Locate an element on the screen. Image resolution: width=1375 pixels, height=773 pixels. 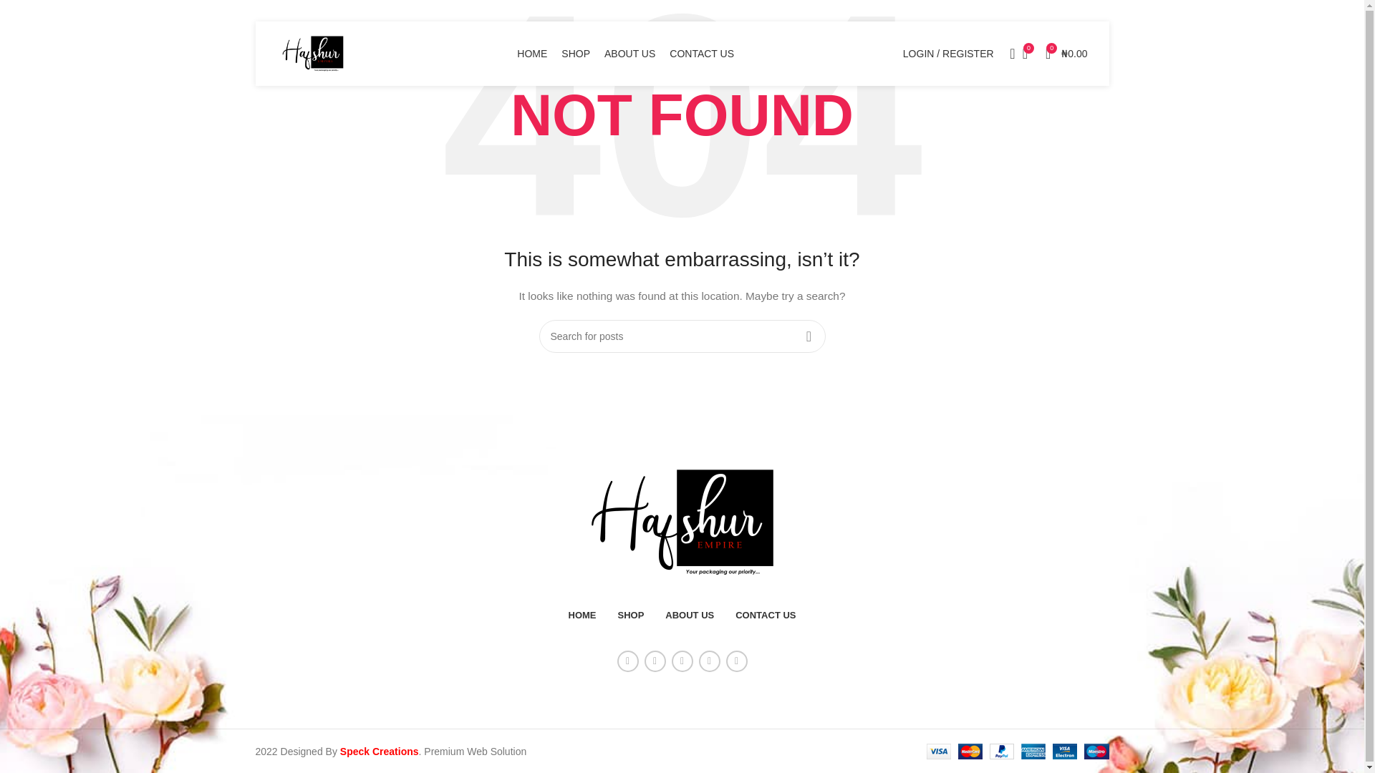
Shopping cart is located at coordinates (1066, 54).